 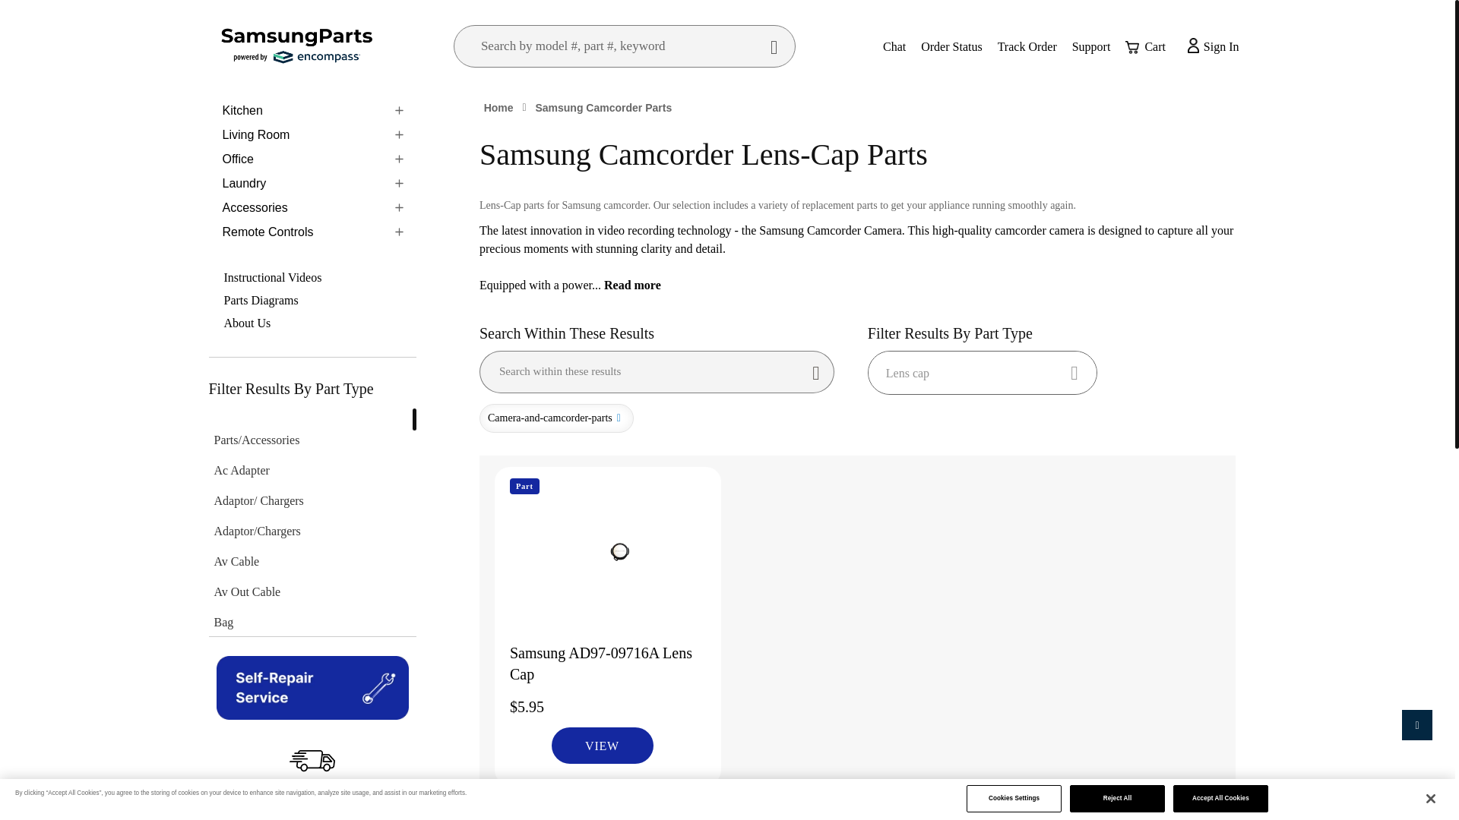 I want to click on itemType, so click(x=271, y=805).